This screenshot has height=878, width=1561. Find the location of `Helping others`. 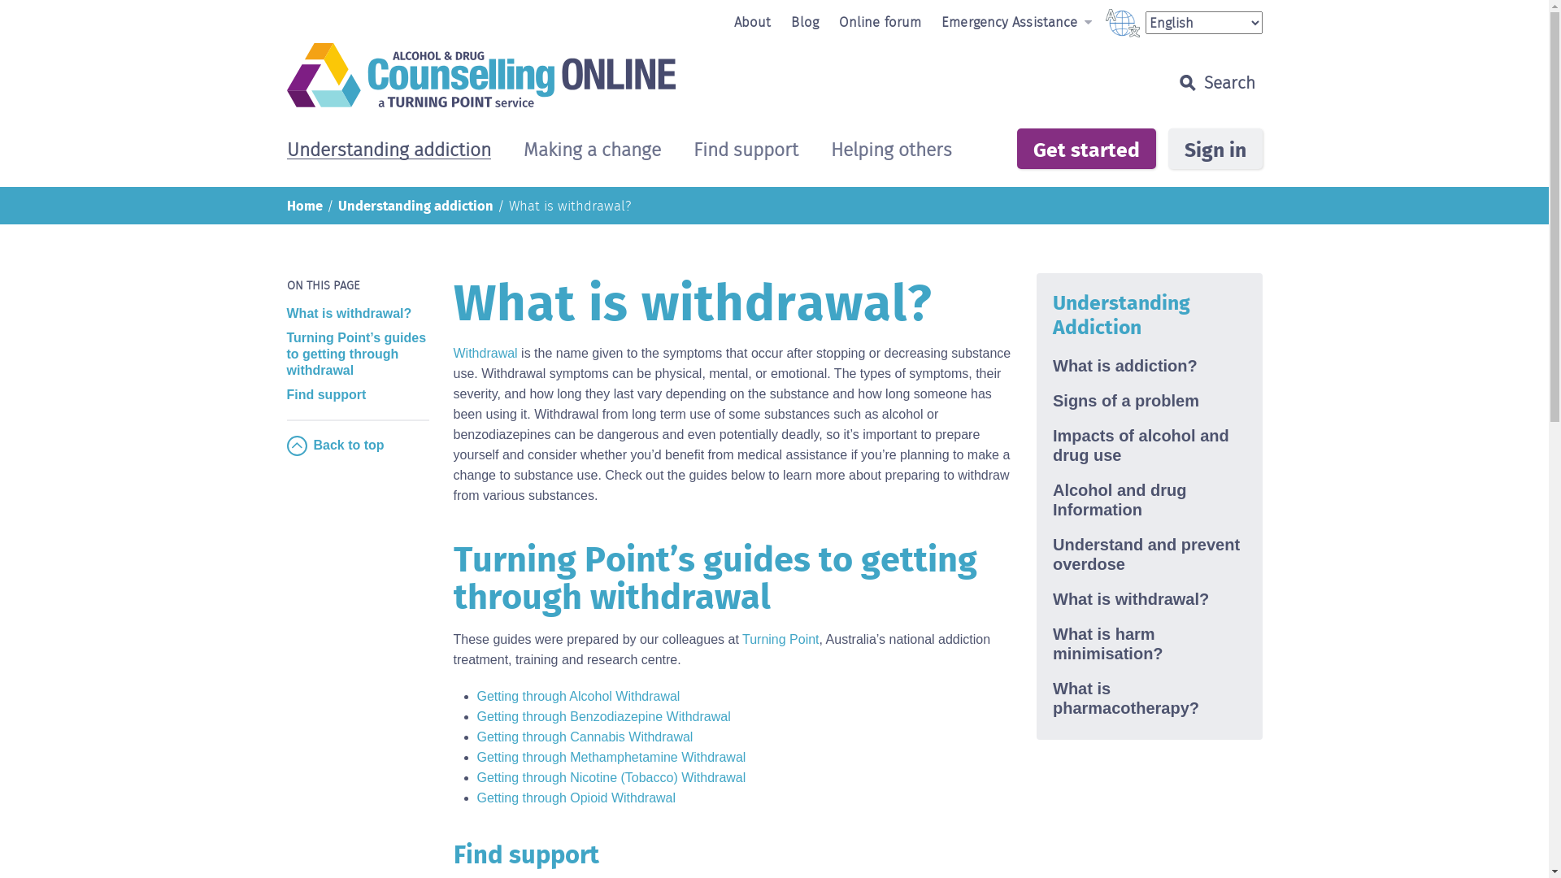

Helping others is located at coordinates (891, 151).